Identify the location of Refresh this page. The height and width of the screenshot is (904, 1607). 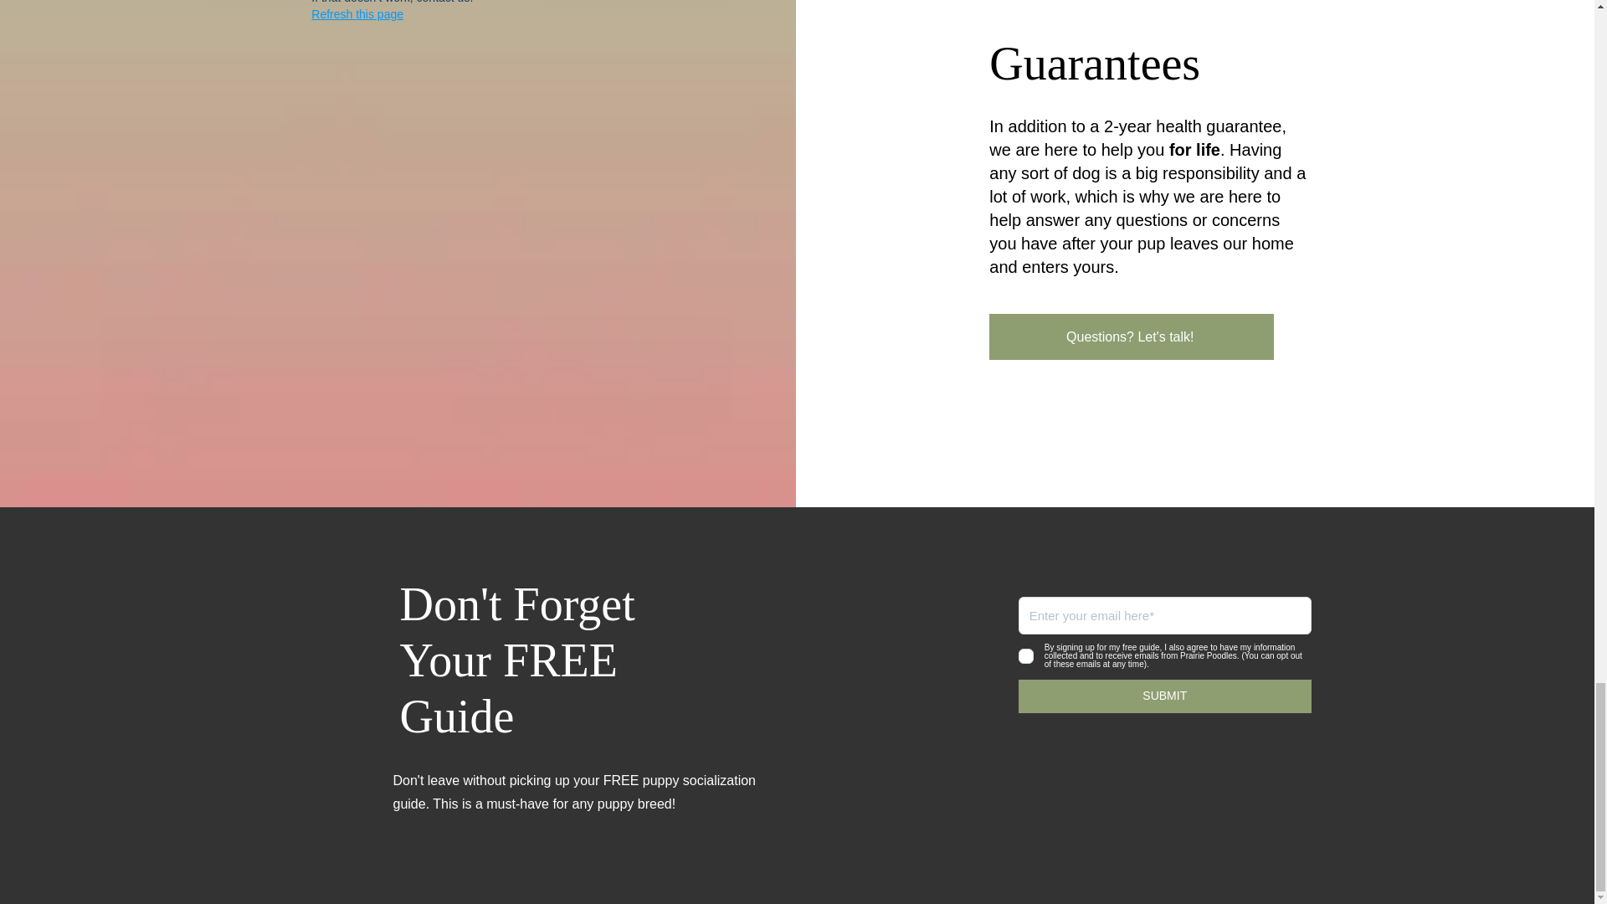
(357, 13).